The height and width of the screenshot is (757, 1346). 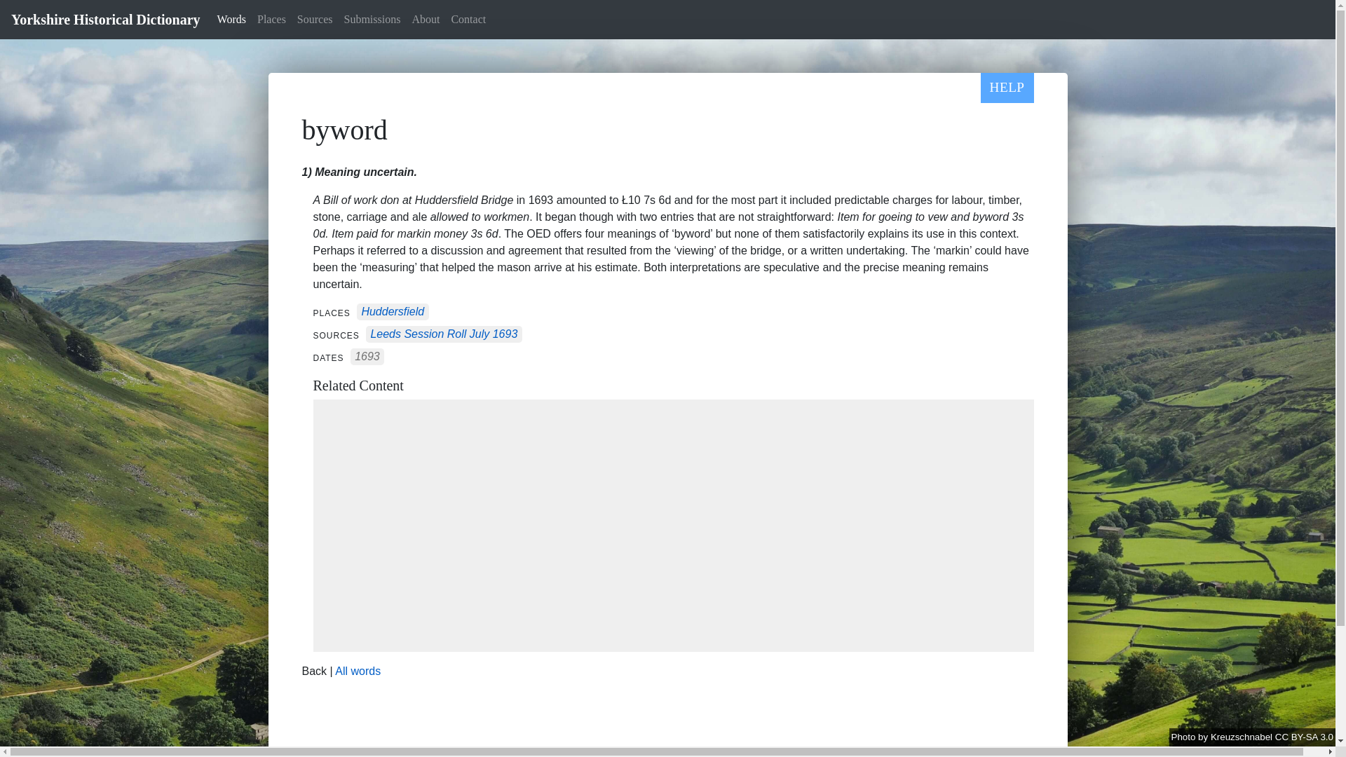 What do you see at coordinates (1007, 87) in the screenshot?
I see `HELP` at bounding box center [1007, 87].